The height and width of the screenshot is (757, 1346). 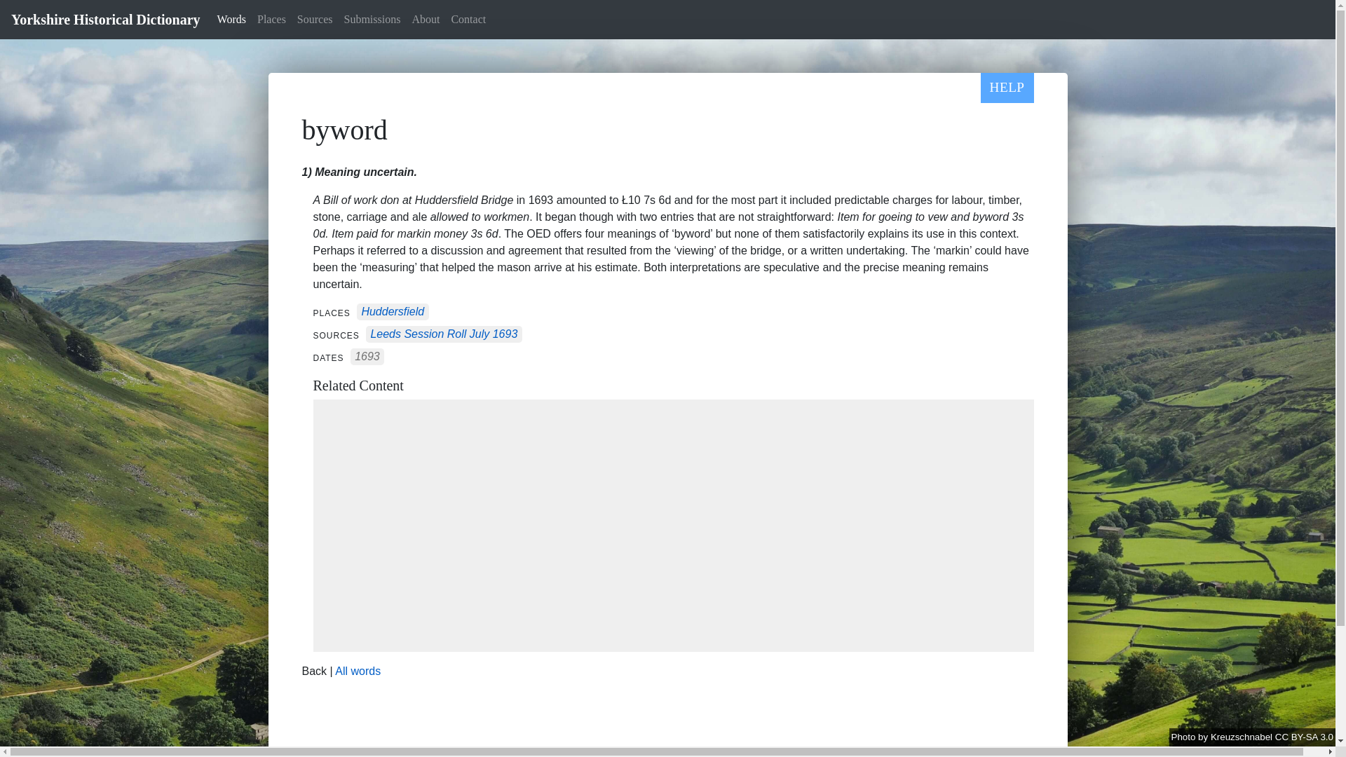 What do you see at coordinates (1007, 87) in the screenshot?
I see `HELP` at bounding box center [1007, 87].